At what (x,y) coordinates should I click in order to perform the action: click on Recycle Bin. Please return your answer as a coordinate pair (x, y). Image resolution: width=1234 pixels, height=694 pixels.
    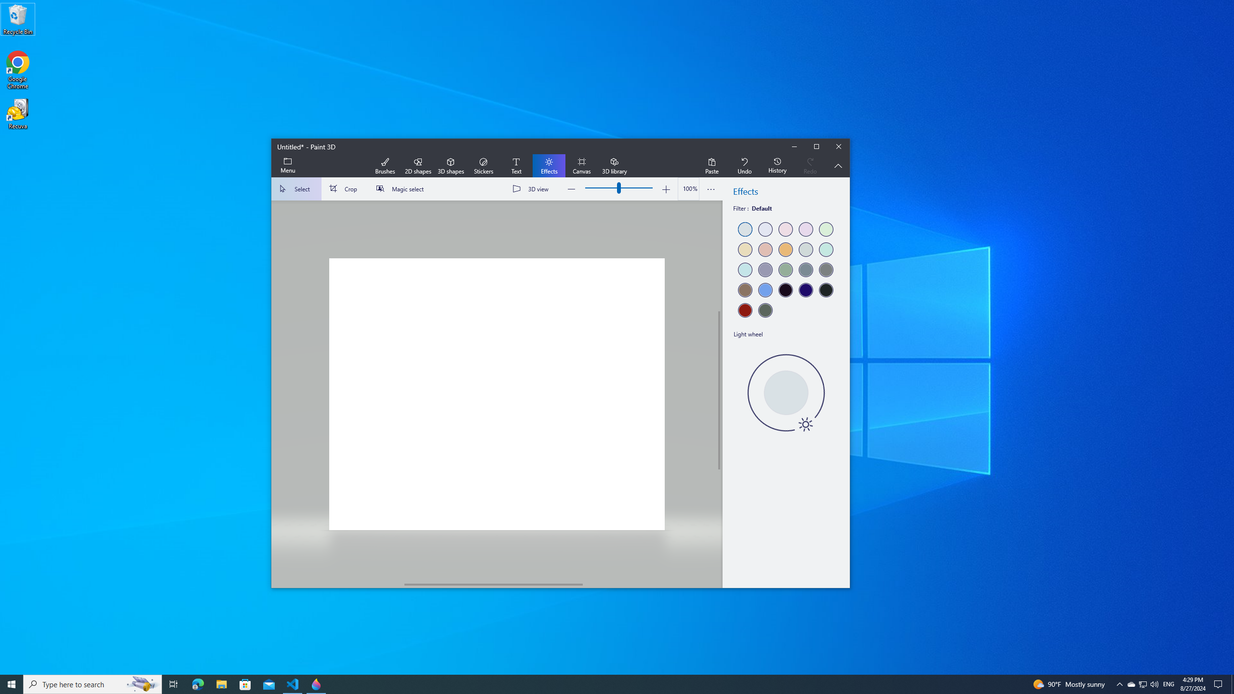
    Looking at the image, I should click on (18, 19).